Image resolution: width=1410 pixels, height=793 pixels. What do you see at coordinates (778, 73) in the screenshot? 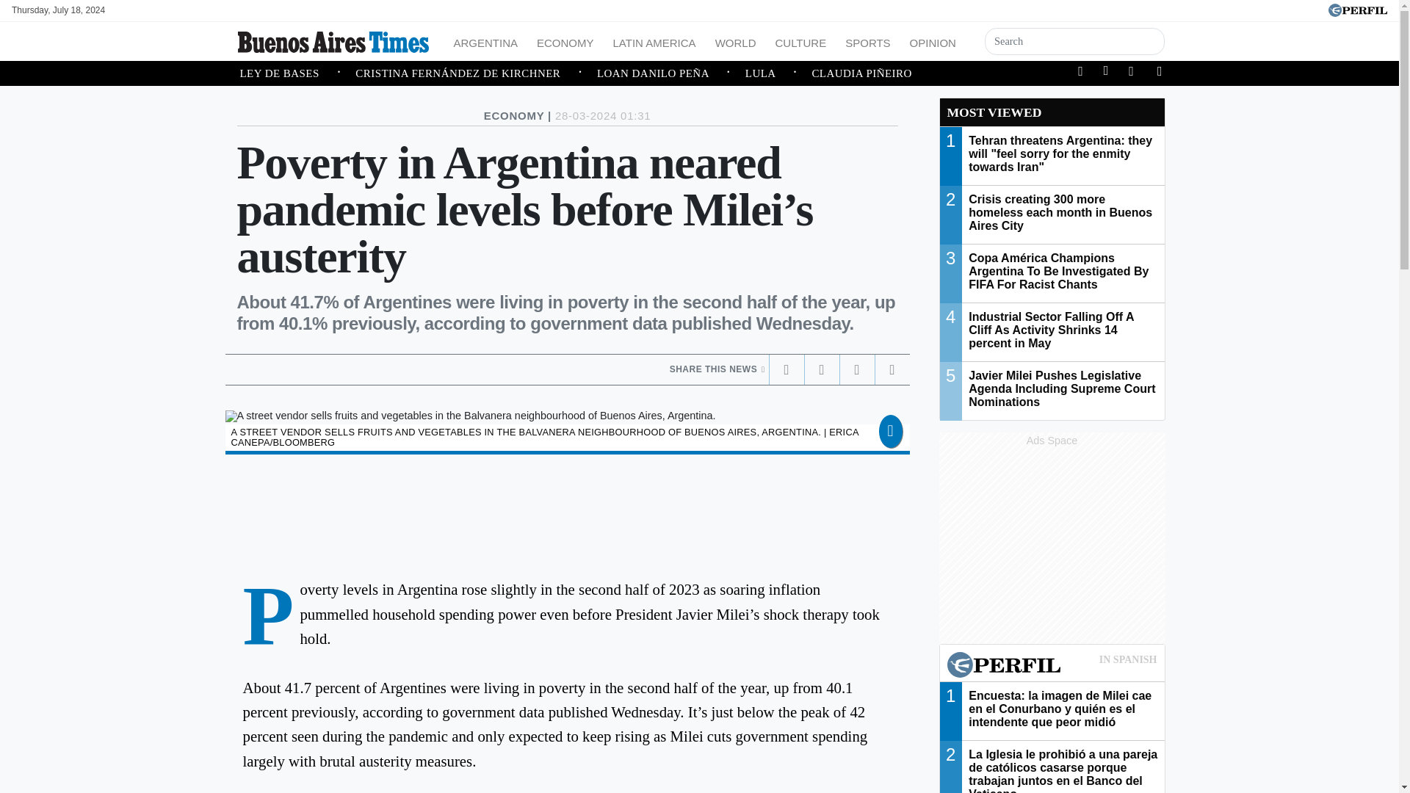
I see `LULA` at bounding box center [778, 73].